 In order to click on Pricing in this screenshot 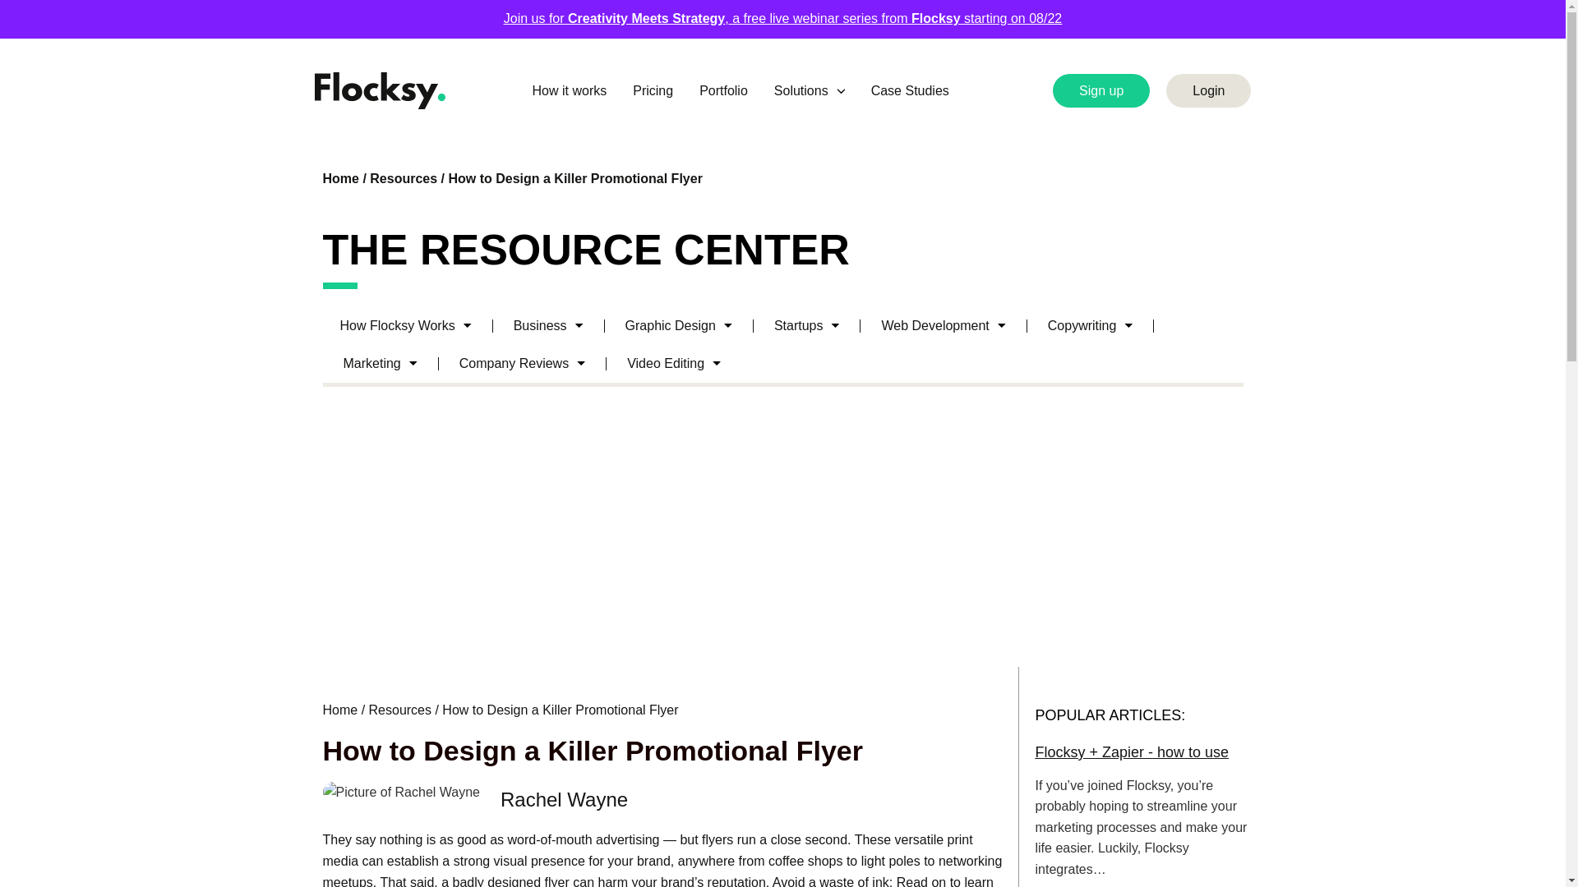, I will do `click(653, 91)`.